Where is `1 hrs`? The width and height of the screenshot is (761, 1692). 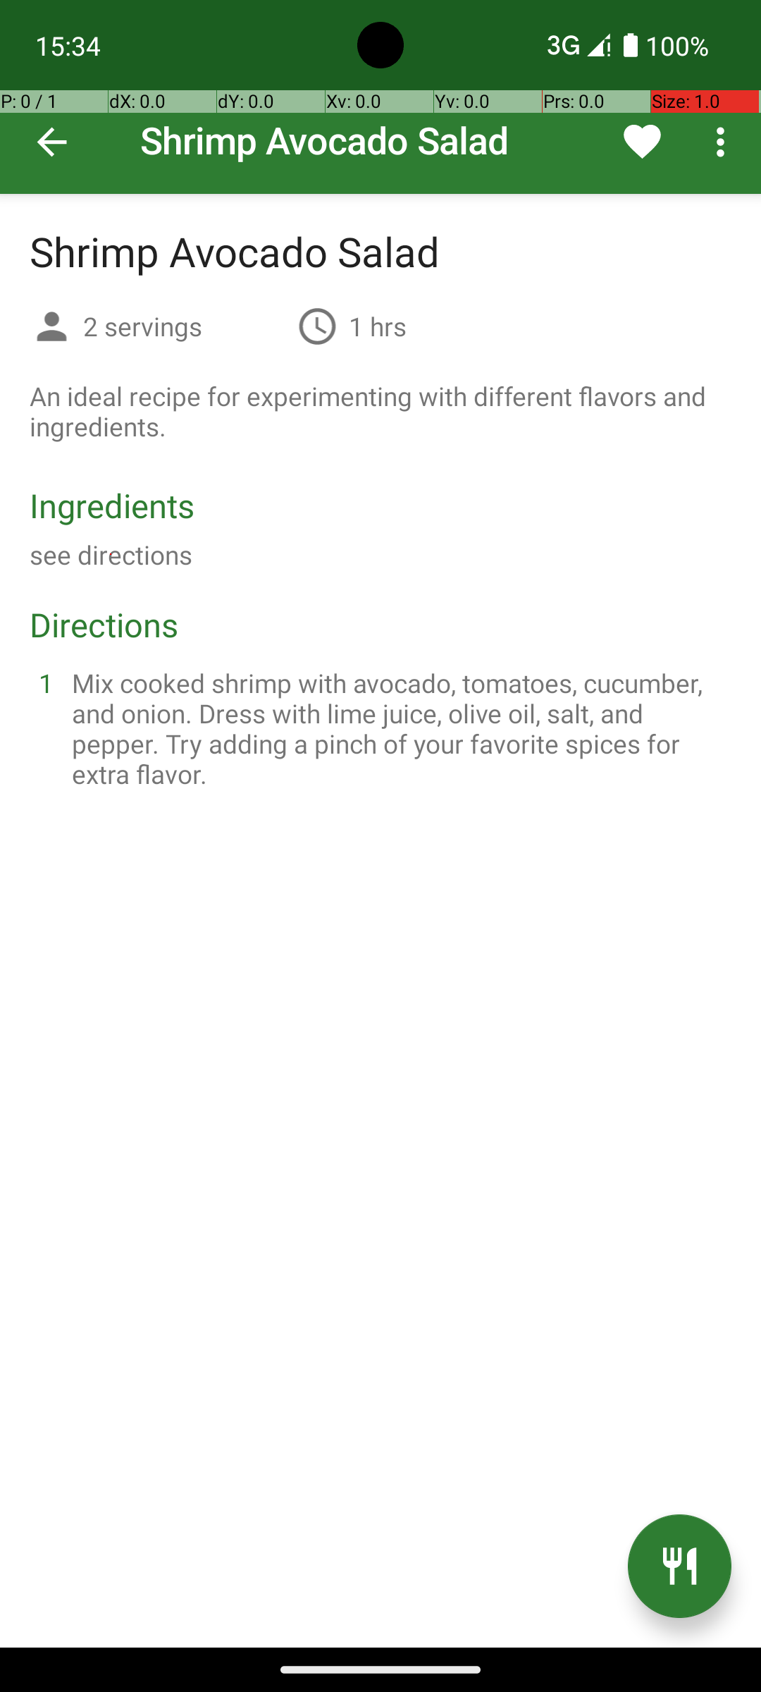 1 hrs is located at coordinates (378, 326).